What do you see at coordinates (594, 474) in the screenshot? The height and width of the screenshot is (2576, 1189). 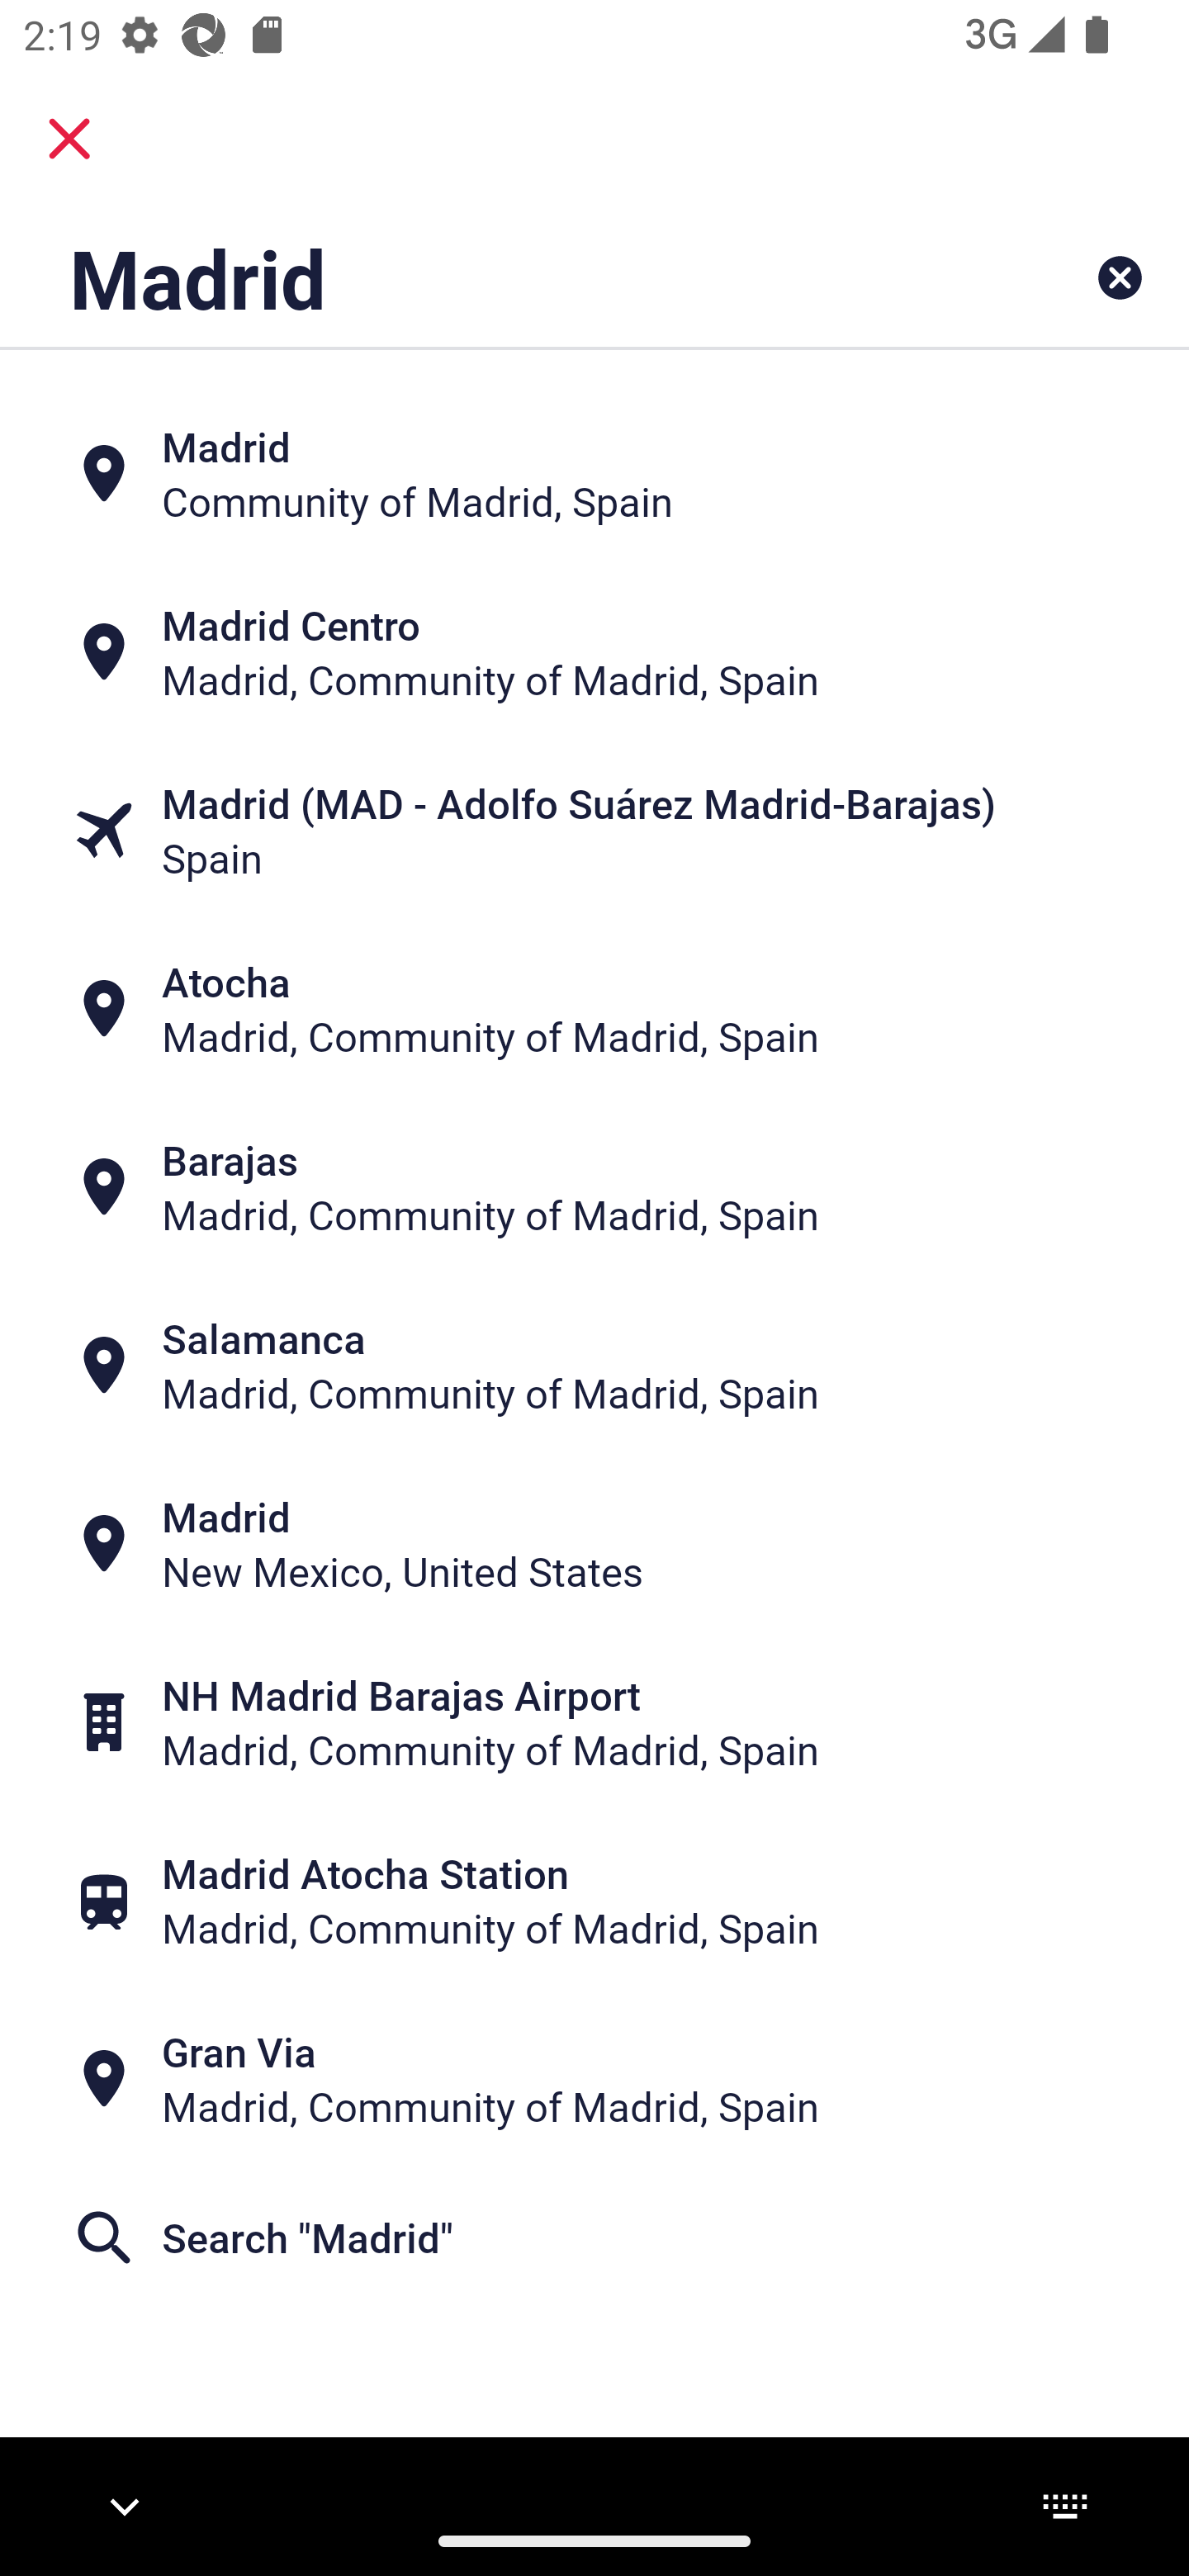 I see `Madrid Community of Madrid, Spain` at bounding box center [594, 474].